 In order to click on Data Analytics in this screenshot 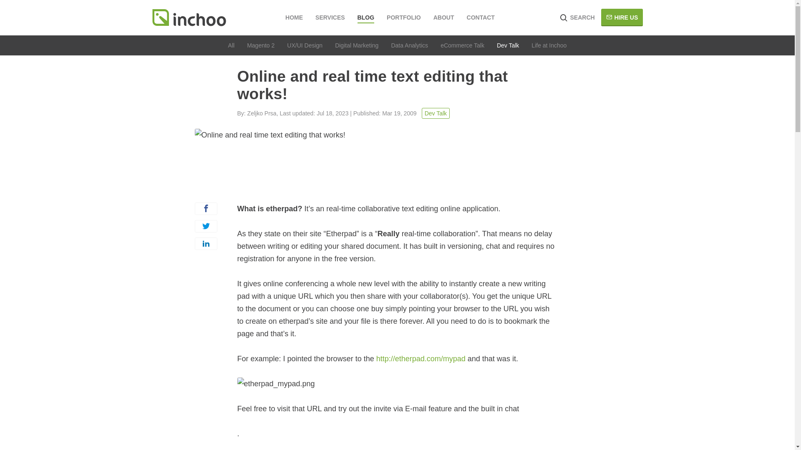, I will do `click(409, 45)`.